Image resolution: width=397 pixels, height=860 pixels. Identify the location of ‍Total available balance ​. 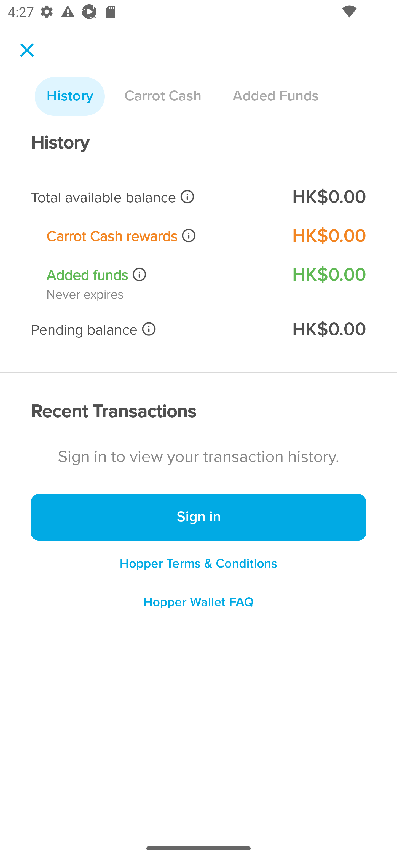
(154, 197).